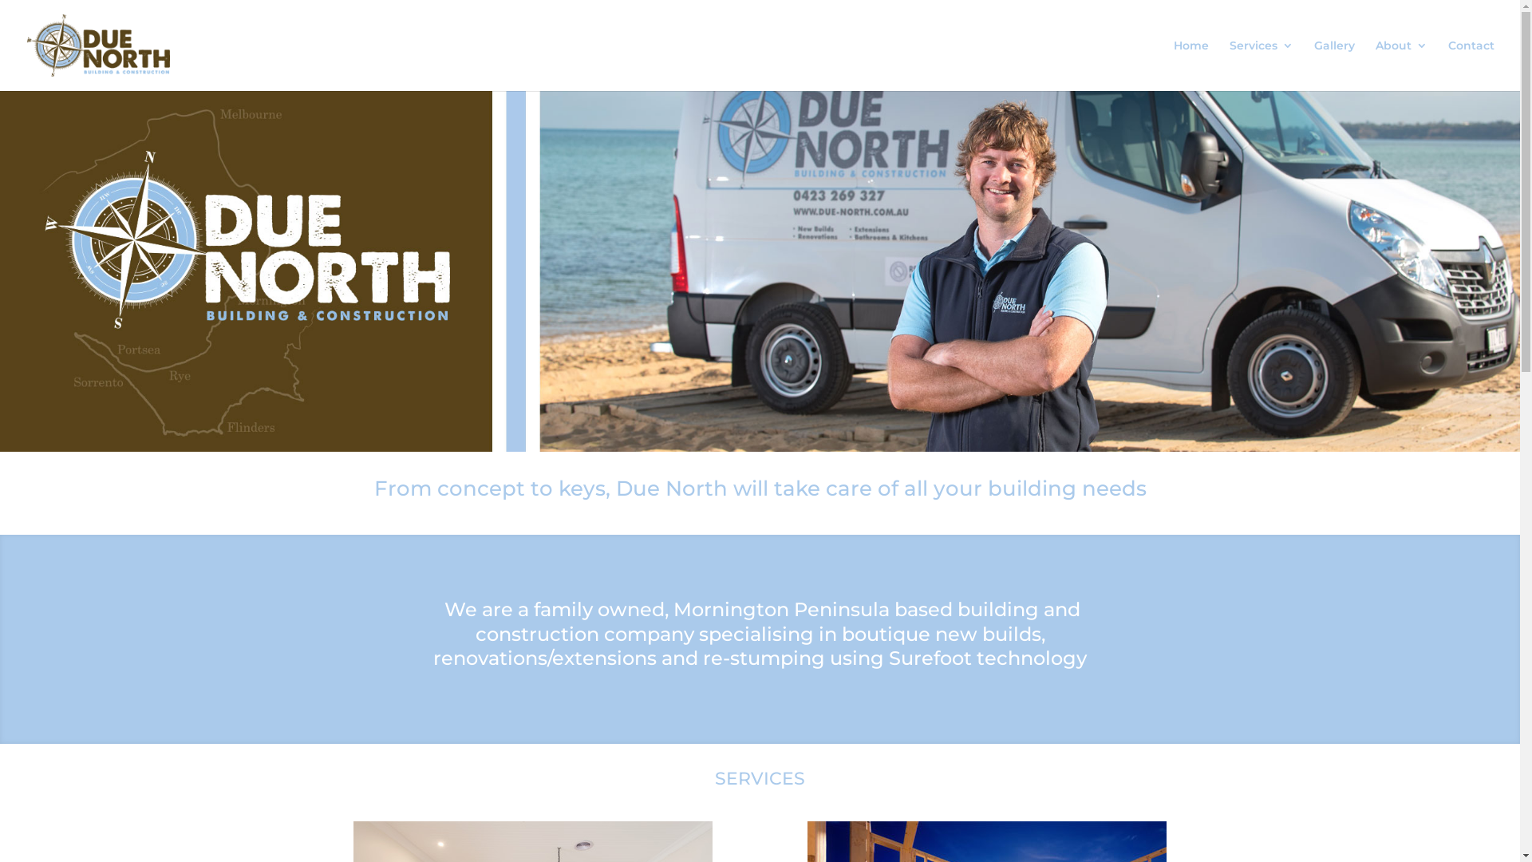 The width and height of the screenshot is (1532, 862). I want to click on Home, so click(1191, 65).